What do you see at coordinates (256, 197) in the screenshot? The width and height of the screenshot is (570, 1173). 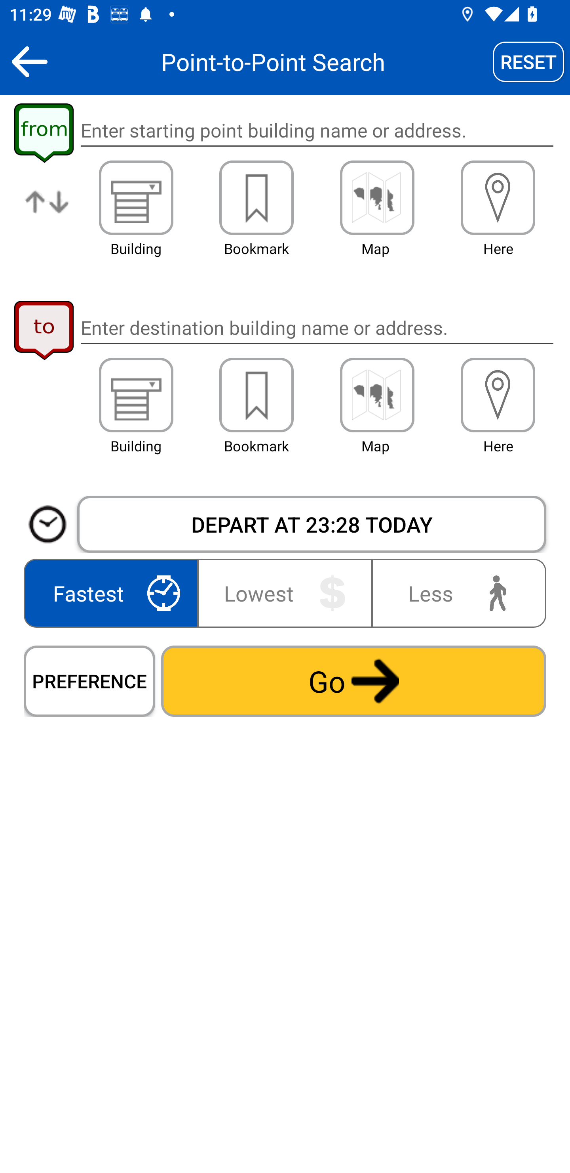 I see `Bookmarks` at bounding box center [256, 197].